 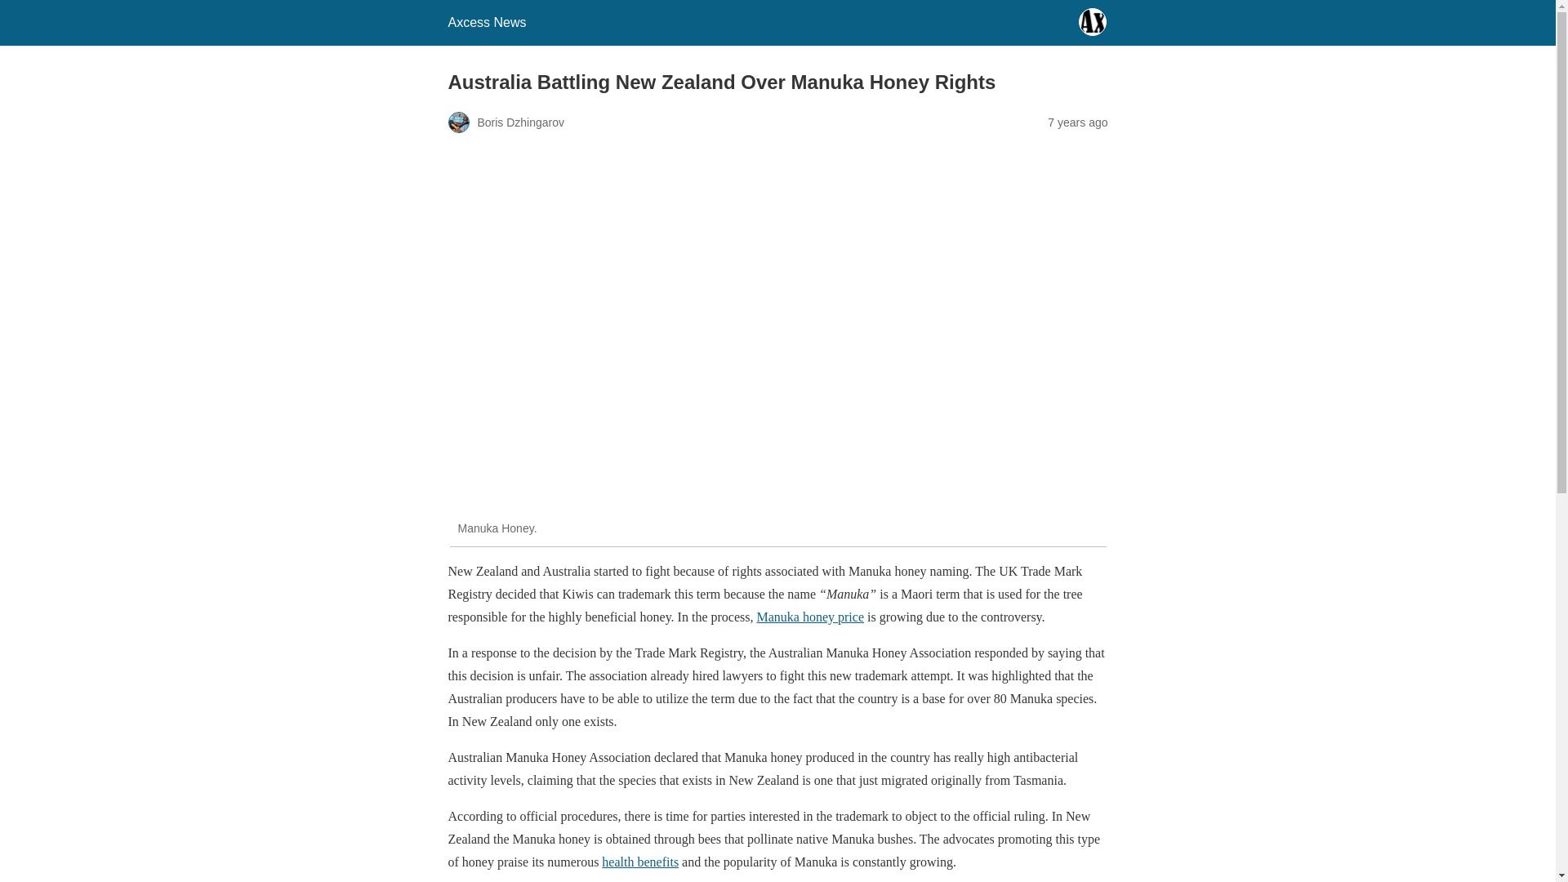 I want to click on Manuka honey price, so click(x=809, y=617).